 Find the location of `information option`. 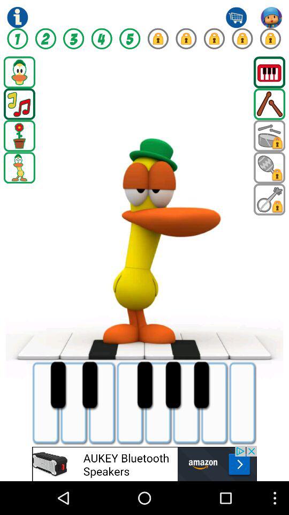

information option is located at coordinates (17, 17).